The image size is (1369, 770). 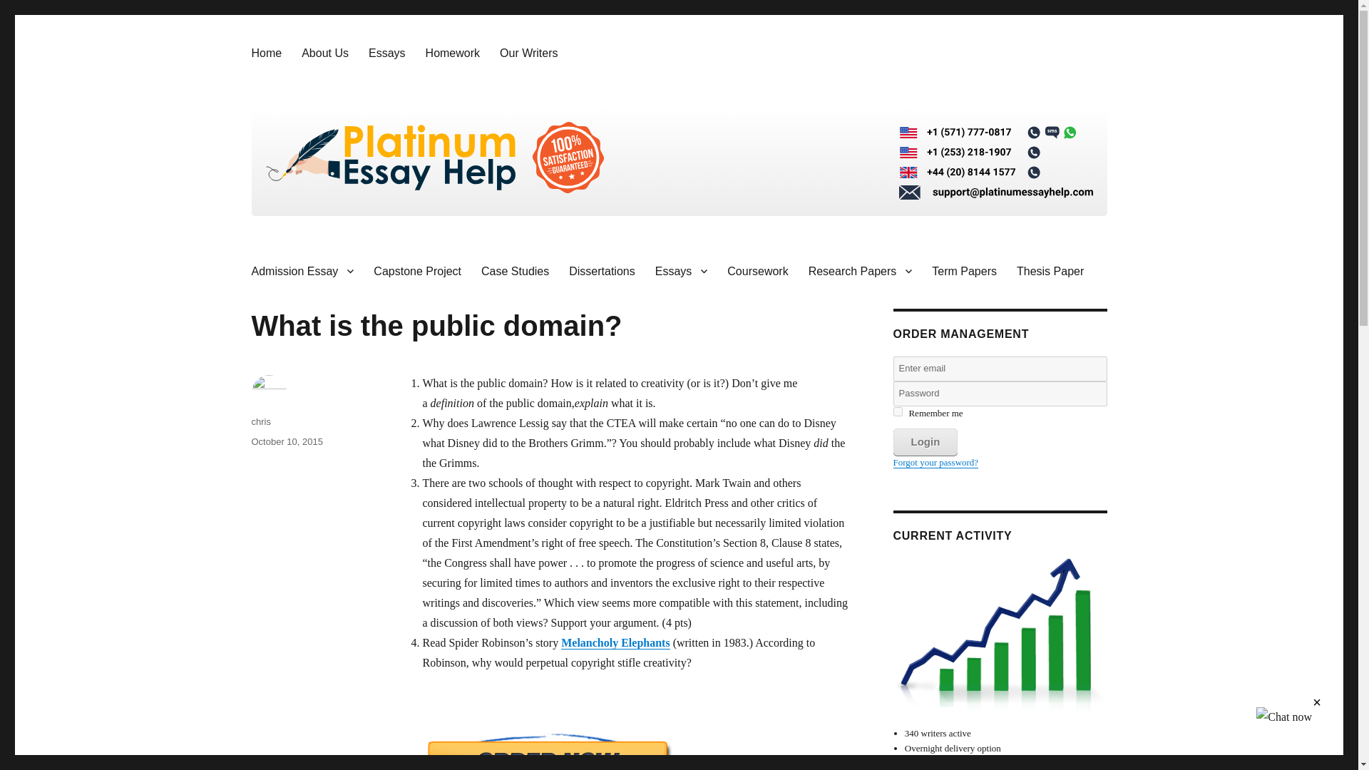 I want to click on Thesis Paper, so click(x=1050, y=270).